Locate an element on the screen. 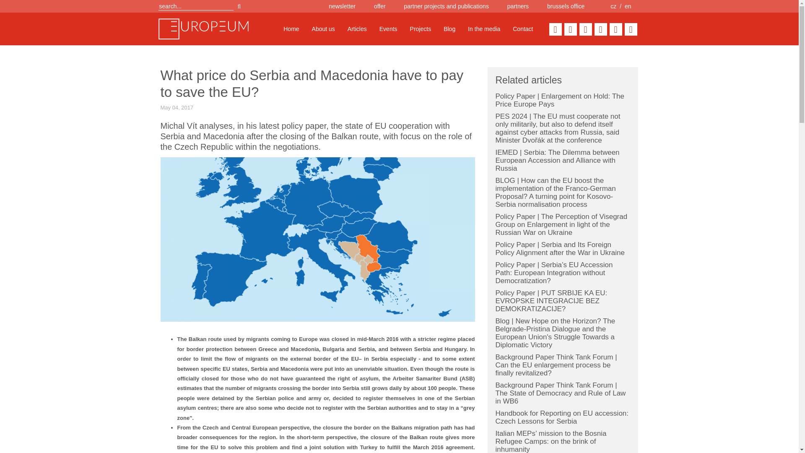 The width and height of the screenshot is (805, 453). partners is located at coordinates (518, 6).